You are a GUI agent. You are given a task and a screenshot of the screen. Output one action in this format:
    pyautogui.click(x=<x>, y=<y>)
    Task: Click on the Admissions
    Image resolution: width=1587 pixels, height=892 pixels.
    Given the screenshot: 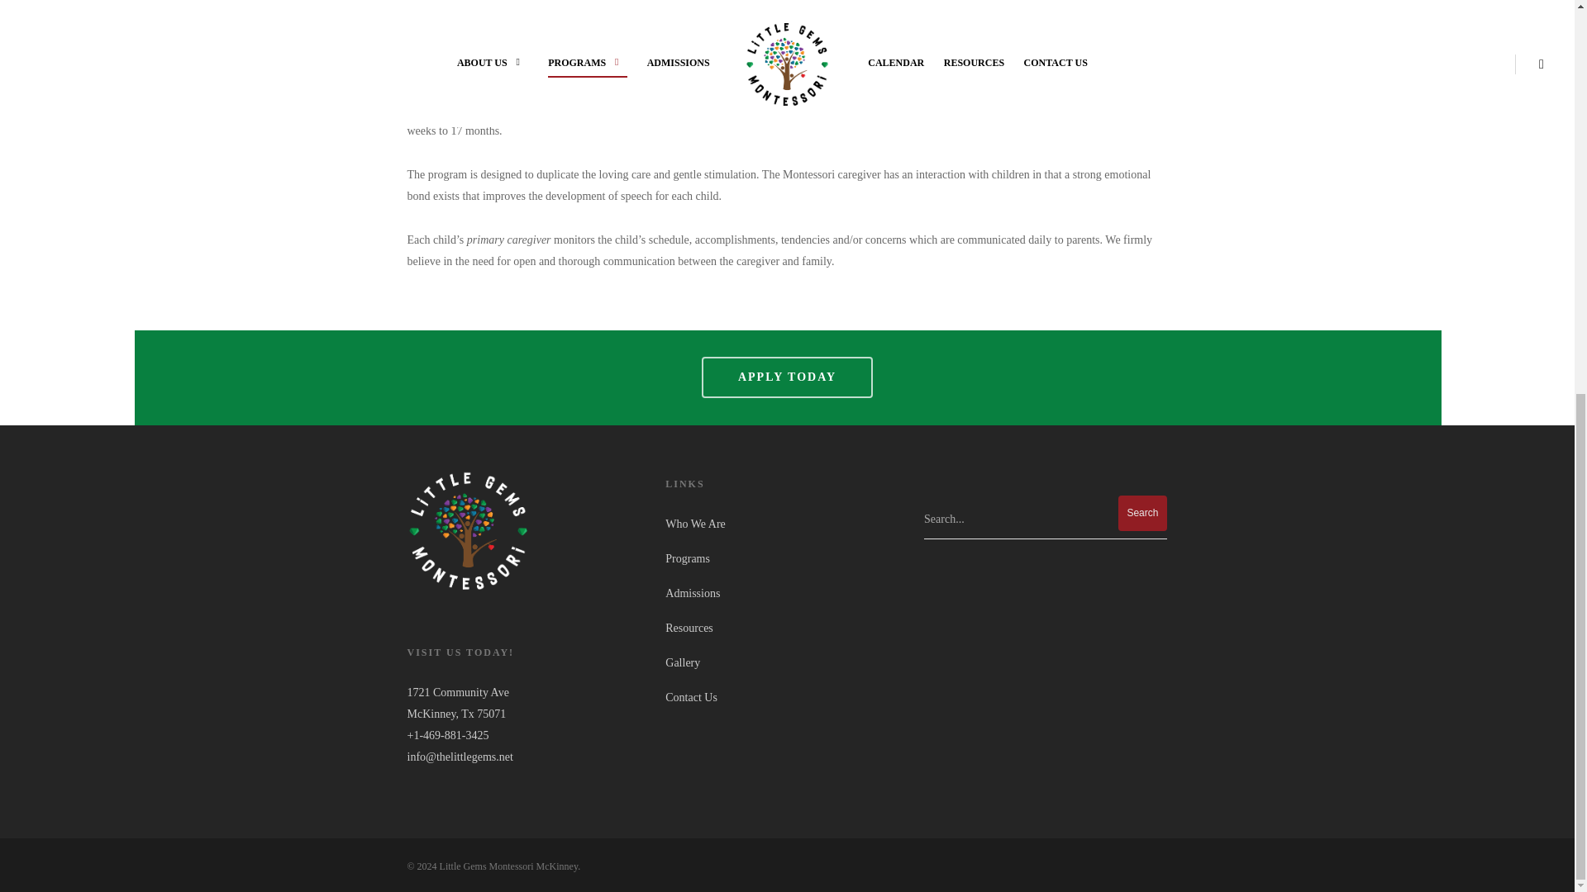 What is the action you would take?
    pyautogui.click(x=786, y=593)
    